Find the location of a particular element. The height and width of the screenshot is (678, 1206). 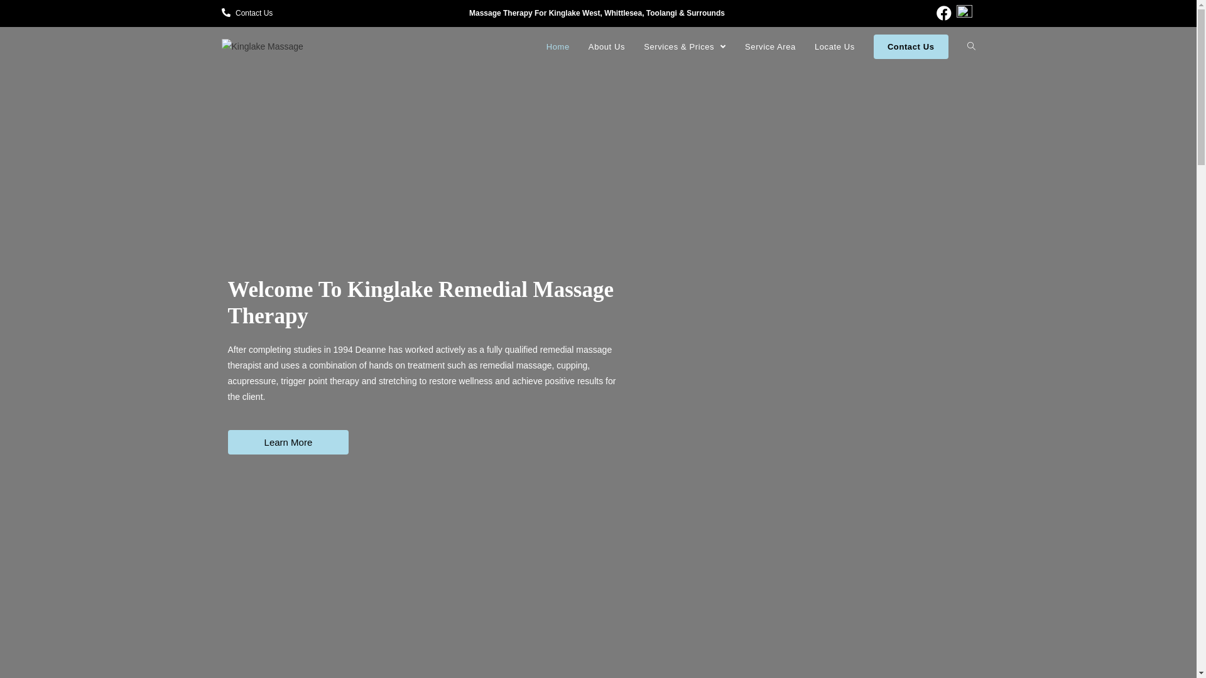

About Us is located at coordinates (607, 47).